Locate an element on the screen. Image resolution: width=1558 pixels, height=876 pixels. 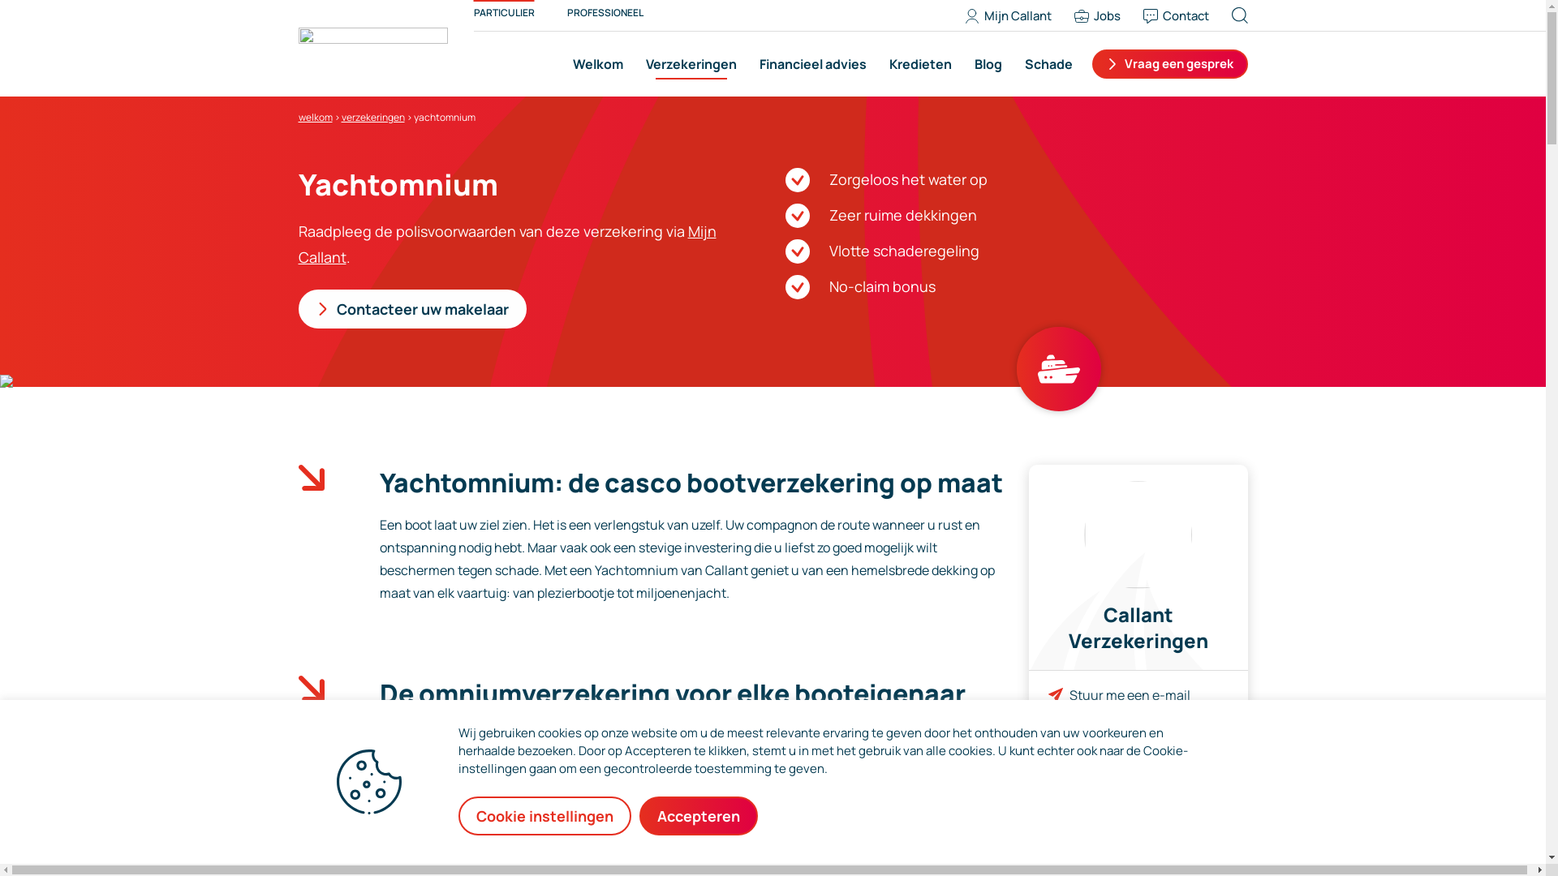
Kredieten is located at coordinates (920, 64).